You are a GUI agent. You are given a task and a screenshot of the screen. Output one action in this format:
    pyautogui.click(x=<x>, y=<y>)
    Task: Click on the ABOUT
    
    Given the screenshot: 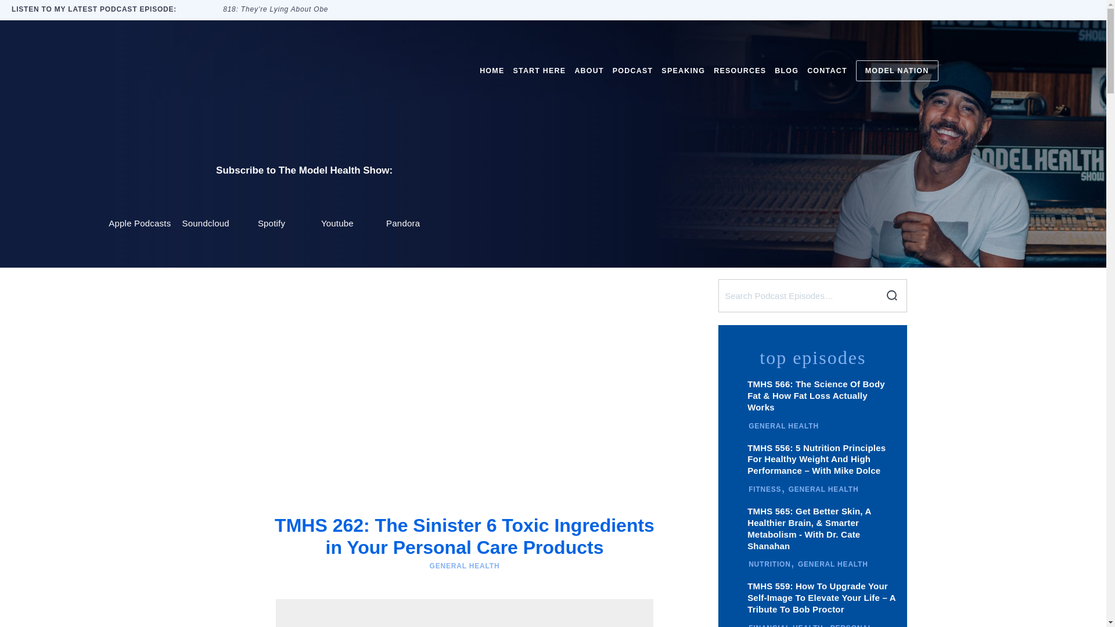 What is the action you would take?
    pyautogui.click(x=588, y=70)
    